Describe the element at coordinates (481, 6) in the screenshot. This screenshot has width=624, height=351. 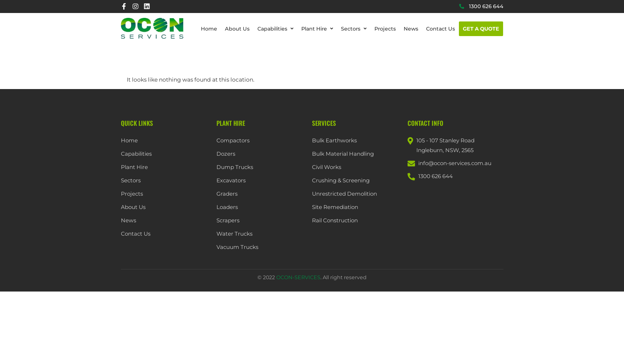
I see `1300 626 644` at that location.